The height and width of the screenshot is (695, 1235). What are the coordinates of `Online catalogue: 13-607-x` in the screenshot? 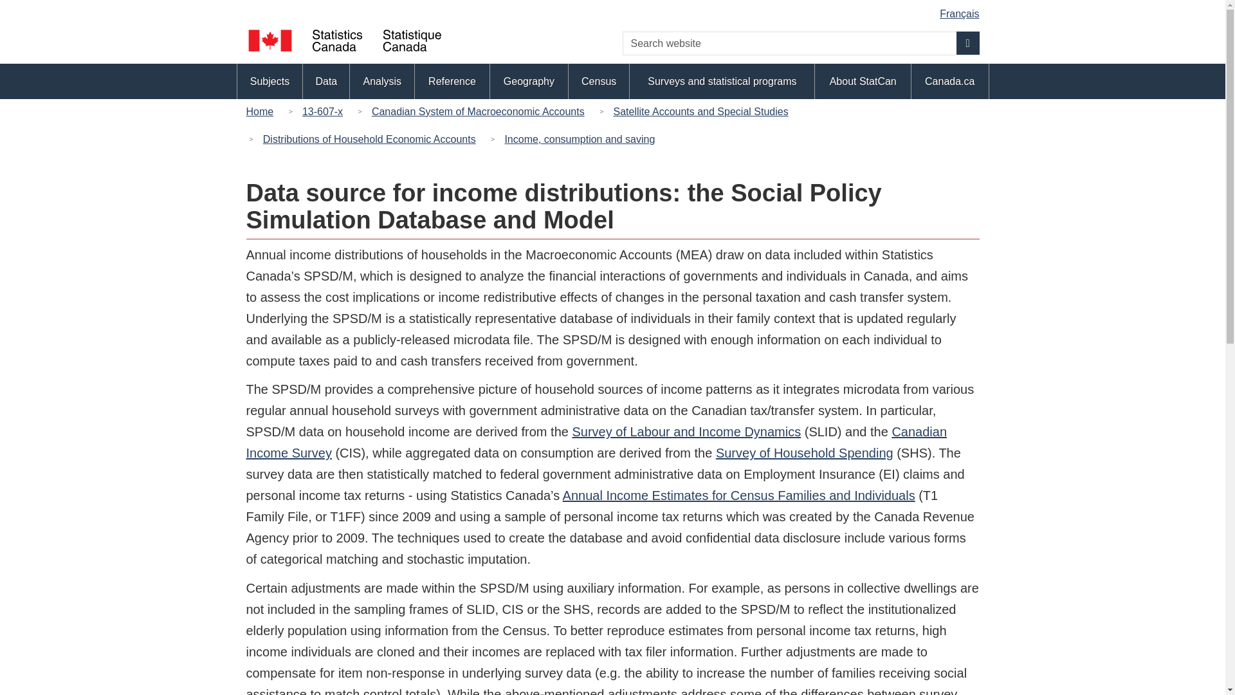 It's located at (323, 111).